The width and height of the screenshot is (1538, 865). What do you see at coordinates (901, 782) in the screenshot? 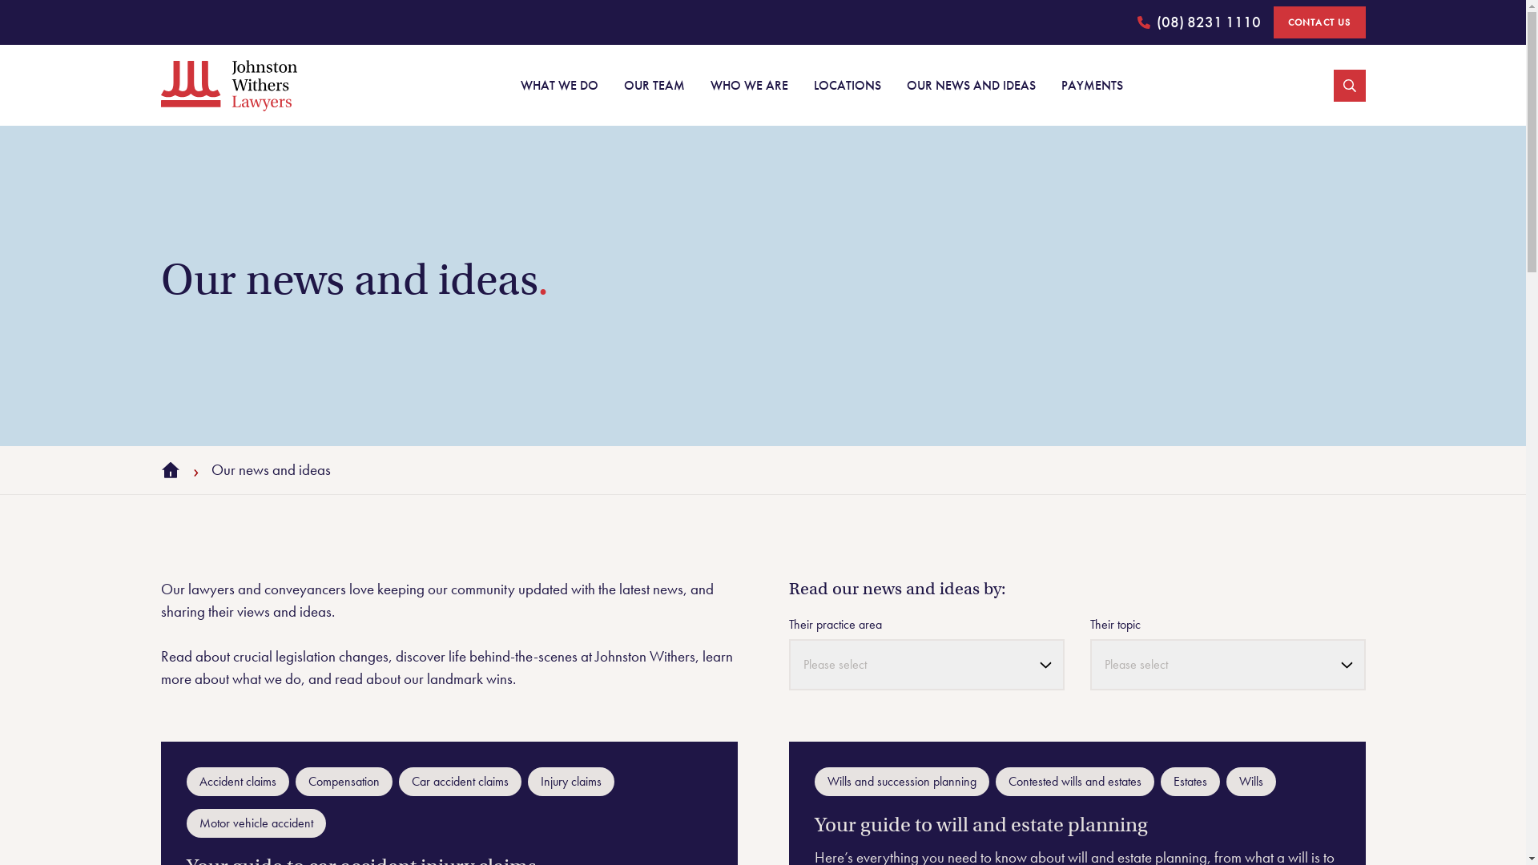
I see `Wills and succession planning` at bounding box center [901, 782].